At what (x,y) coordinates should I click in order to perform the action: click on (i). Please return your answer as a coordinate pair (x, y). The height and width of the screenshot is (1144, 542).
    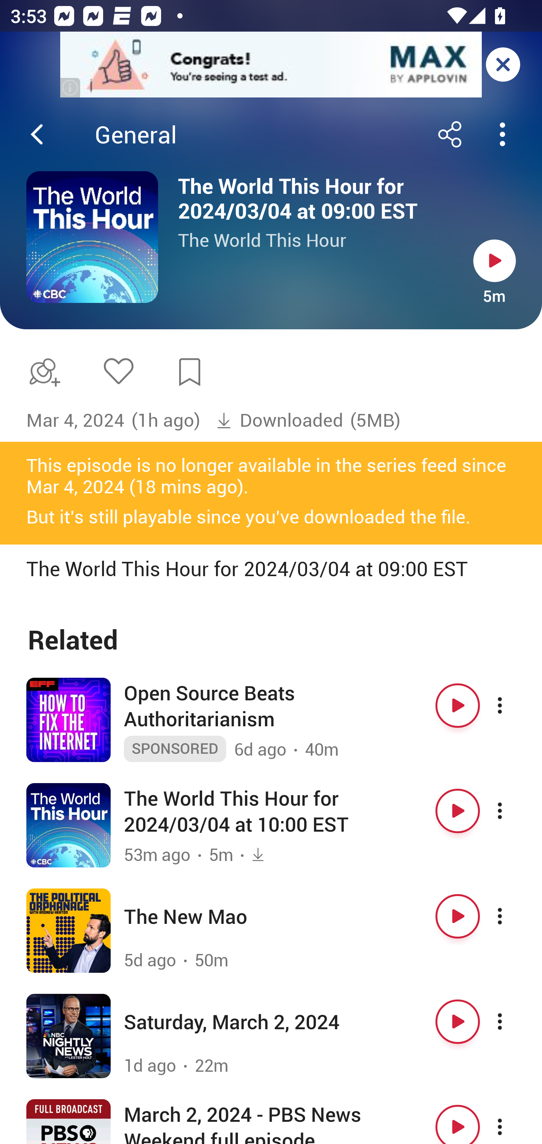
    Looking at the image, I should click on (71, 87).